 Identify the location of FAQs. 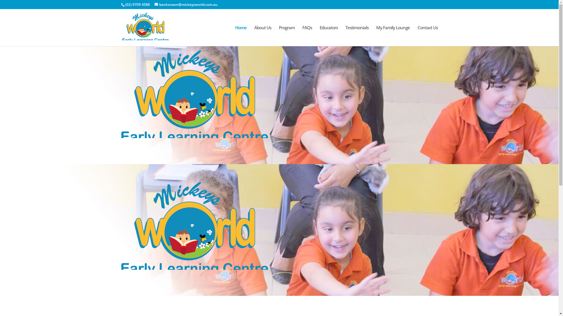
(307, 36).